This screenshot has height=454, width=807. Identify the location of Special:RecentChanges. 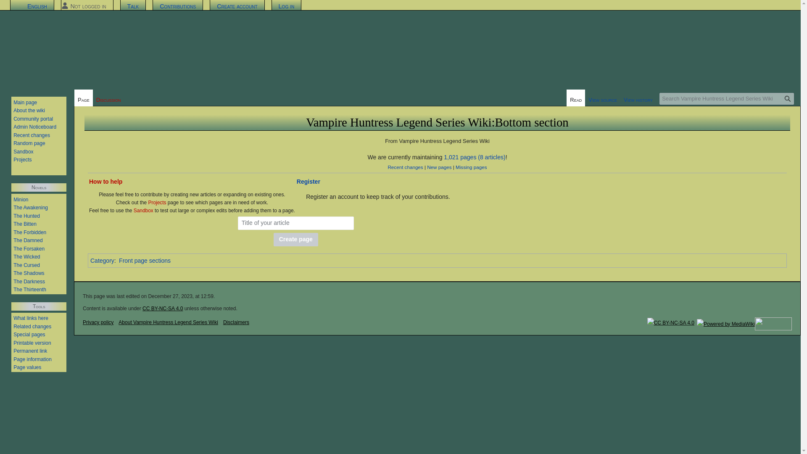
(405, 166).